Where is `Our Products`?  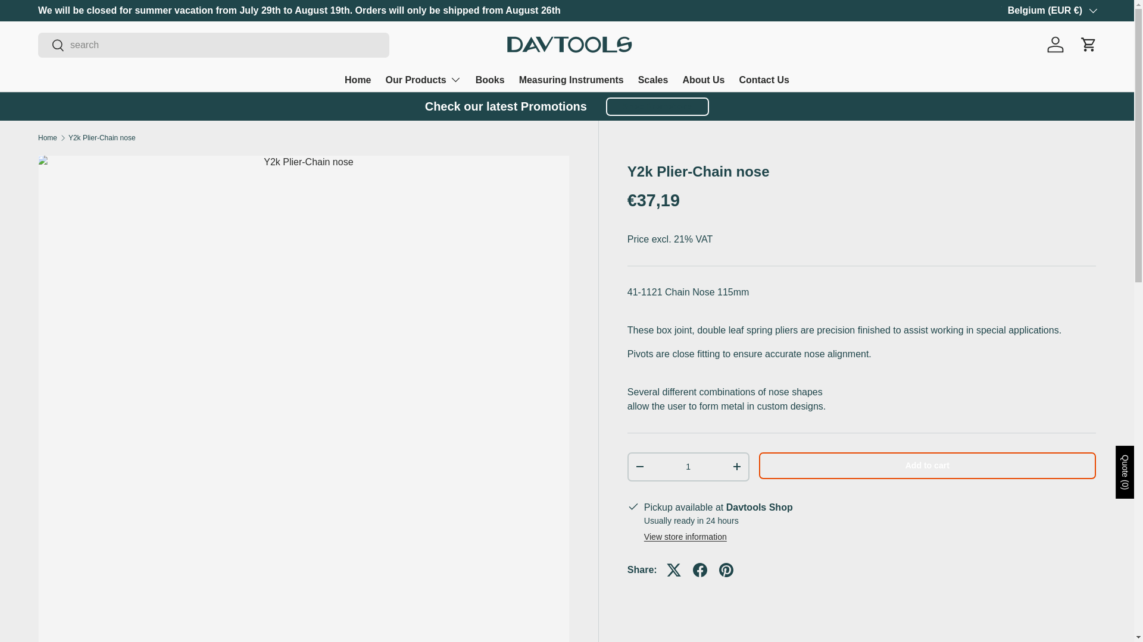 Our Products is located at coordinates (424, 80).